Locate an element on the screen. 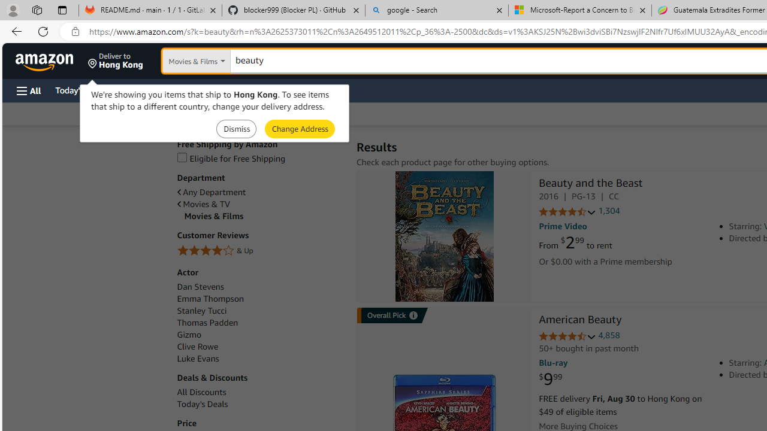  Emma Thompson is located at coordinates (210, 299).